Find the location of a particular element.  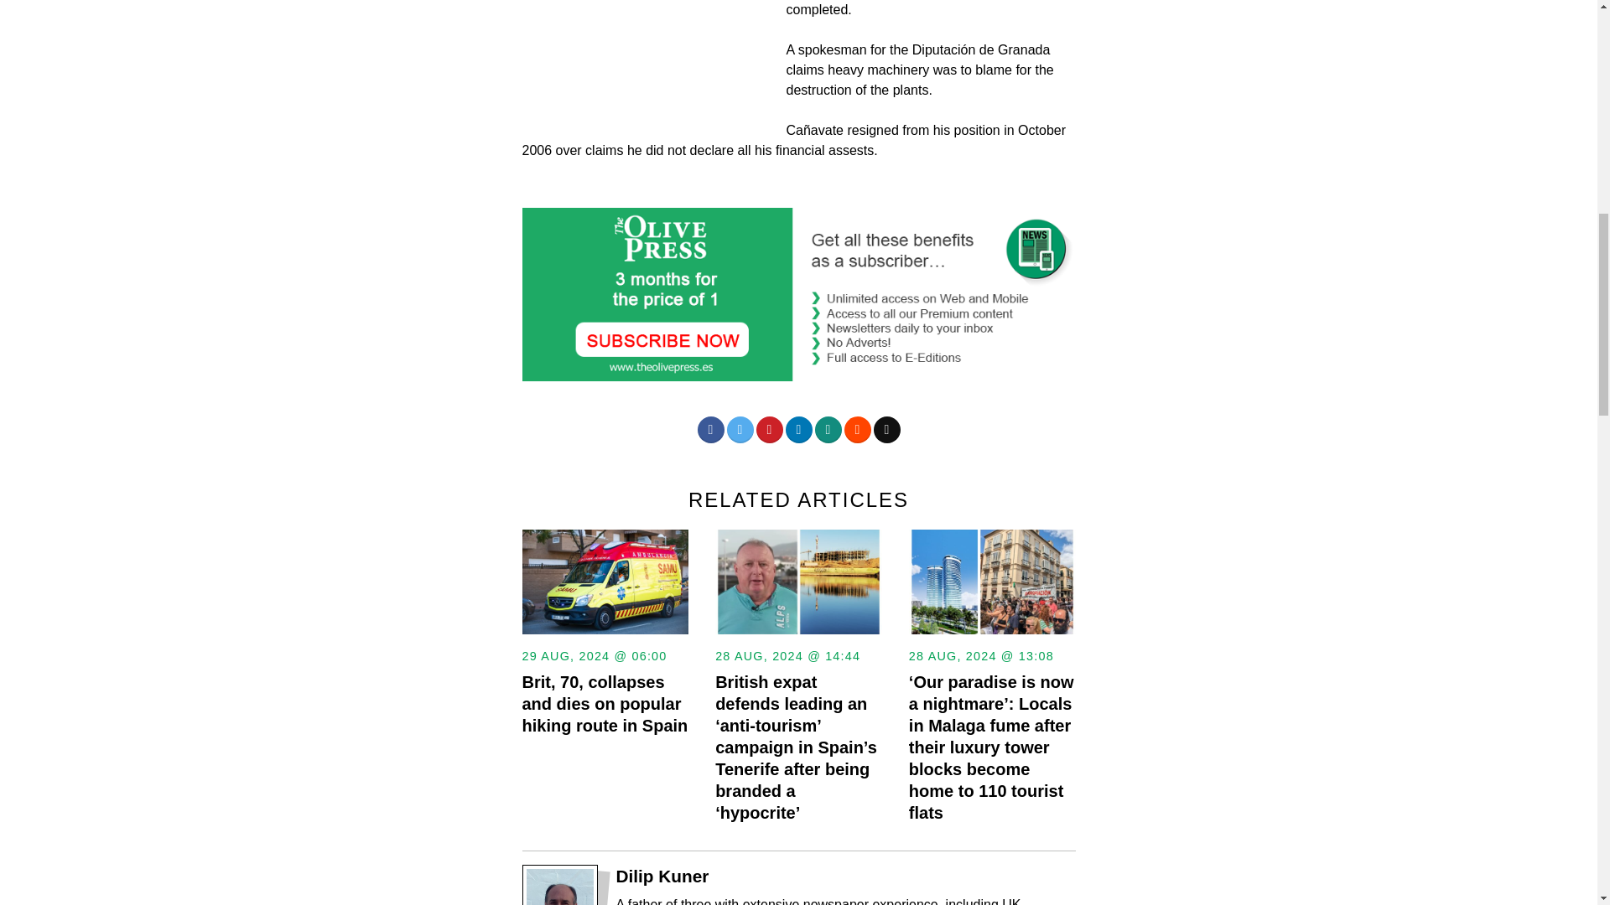

29 Aug, 2024 06:00:00 is located at coordinates (1545, 25).